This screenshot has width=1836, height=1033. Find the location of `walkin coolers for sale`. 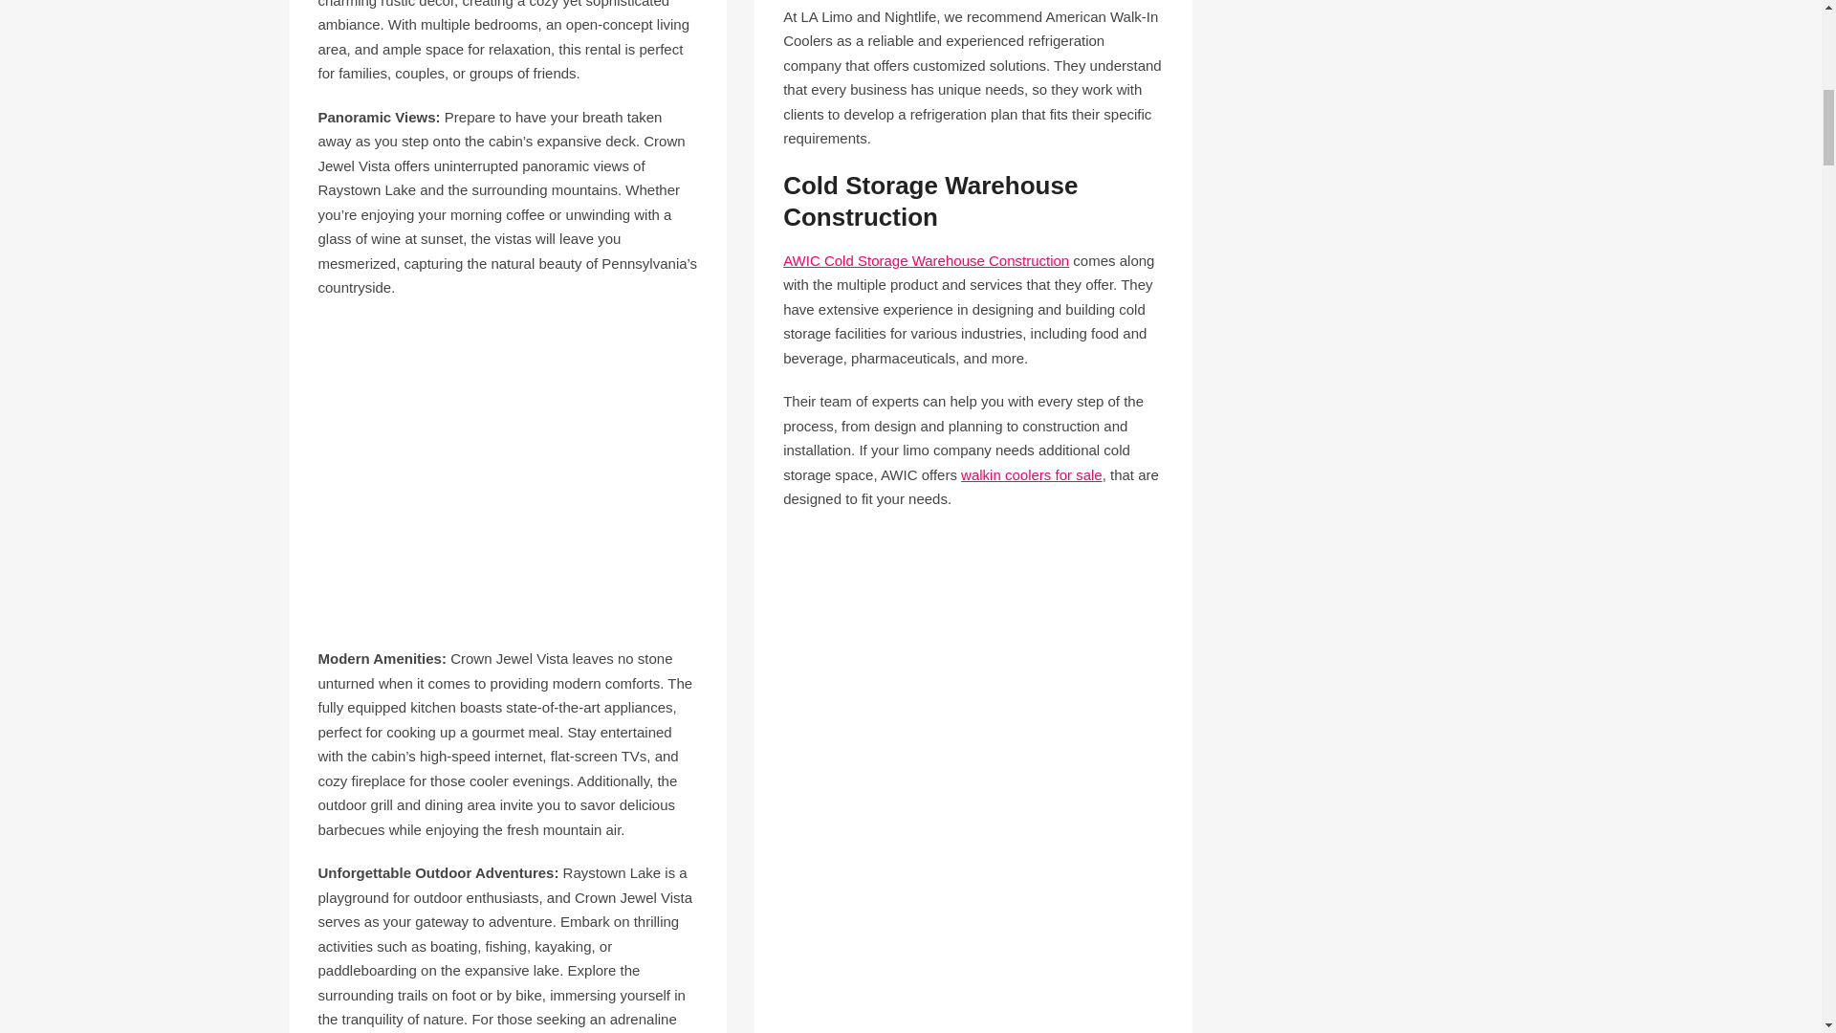

walkin coolers for sale is located at coordinates (1031, 474).